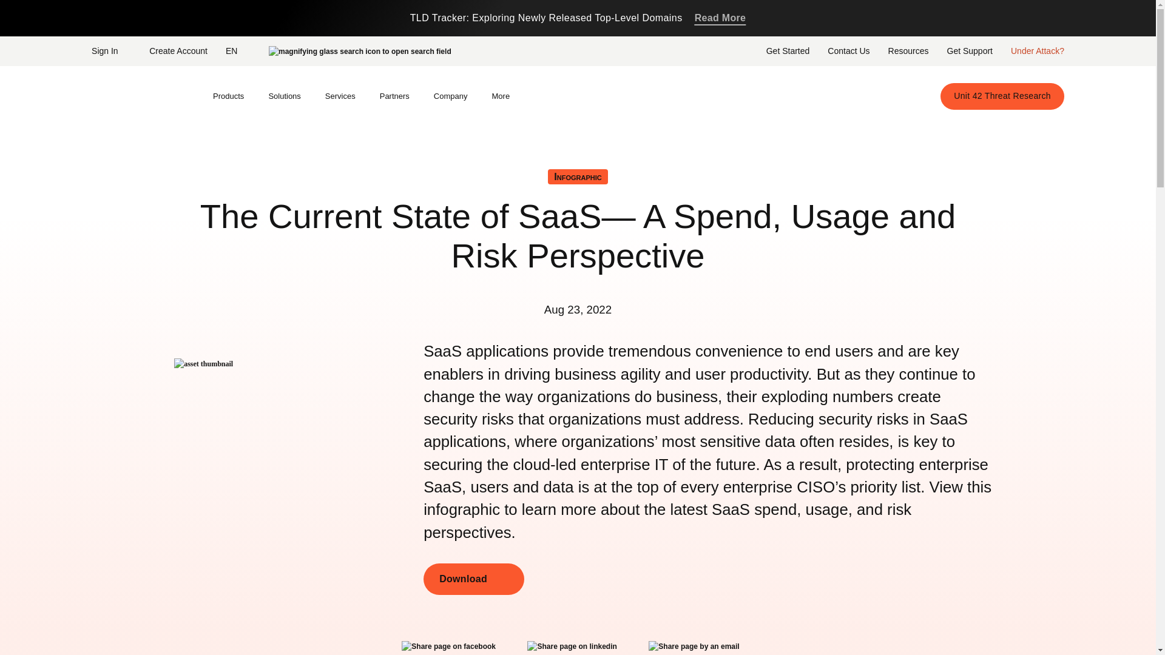 This screenshot has height=655, width=1165. What do you see at coordinates (228, 96) in the screenshot?
I see `Products` at bounding box center [228, 96].